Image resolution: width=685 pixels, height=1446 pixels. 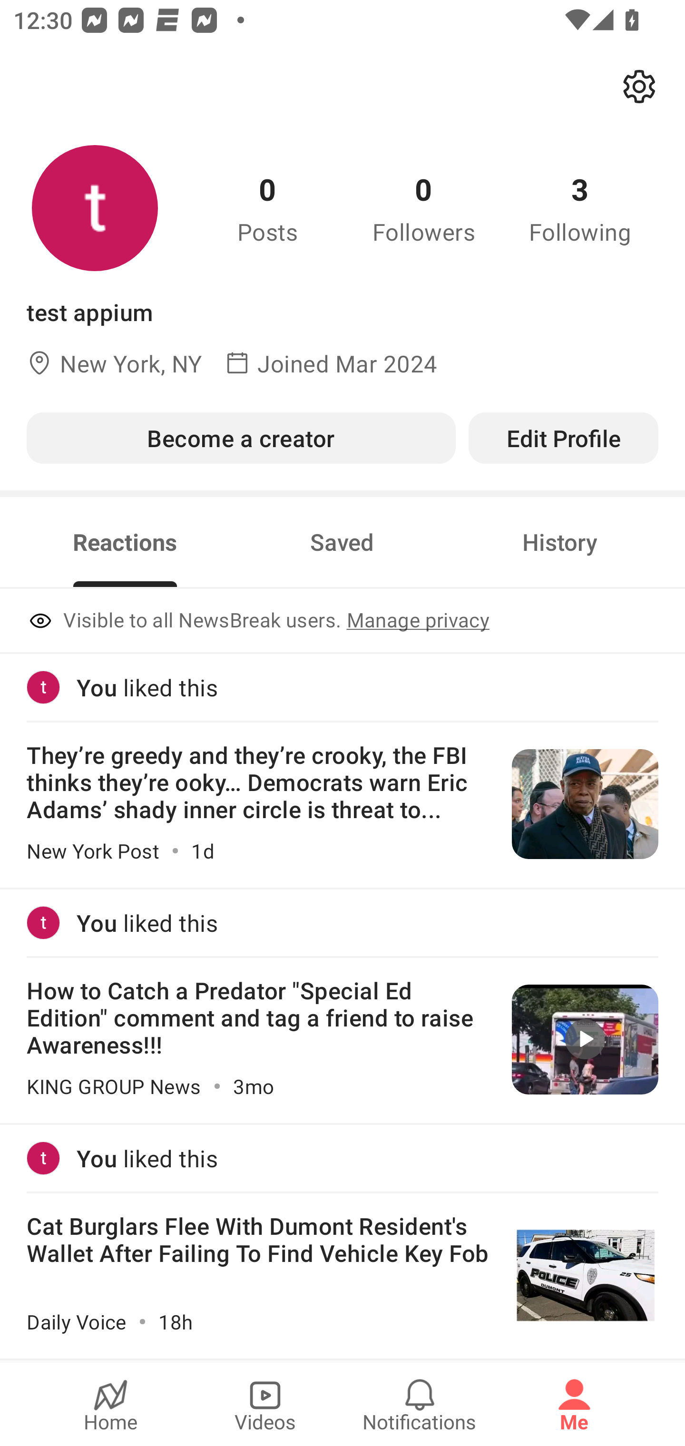 I want to click on Videos, so click(x=265, y=1404).